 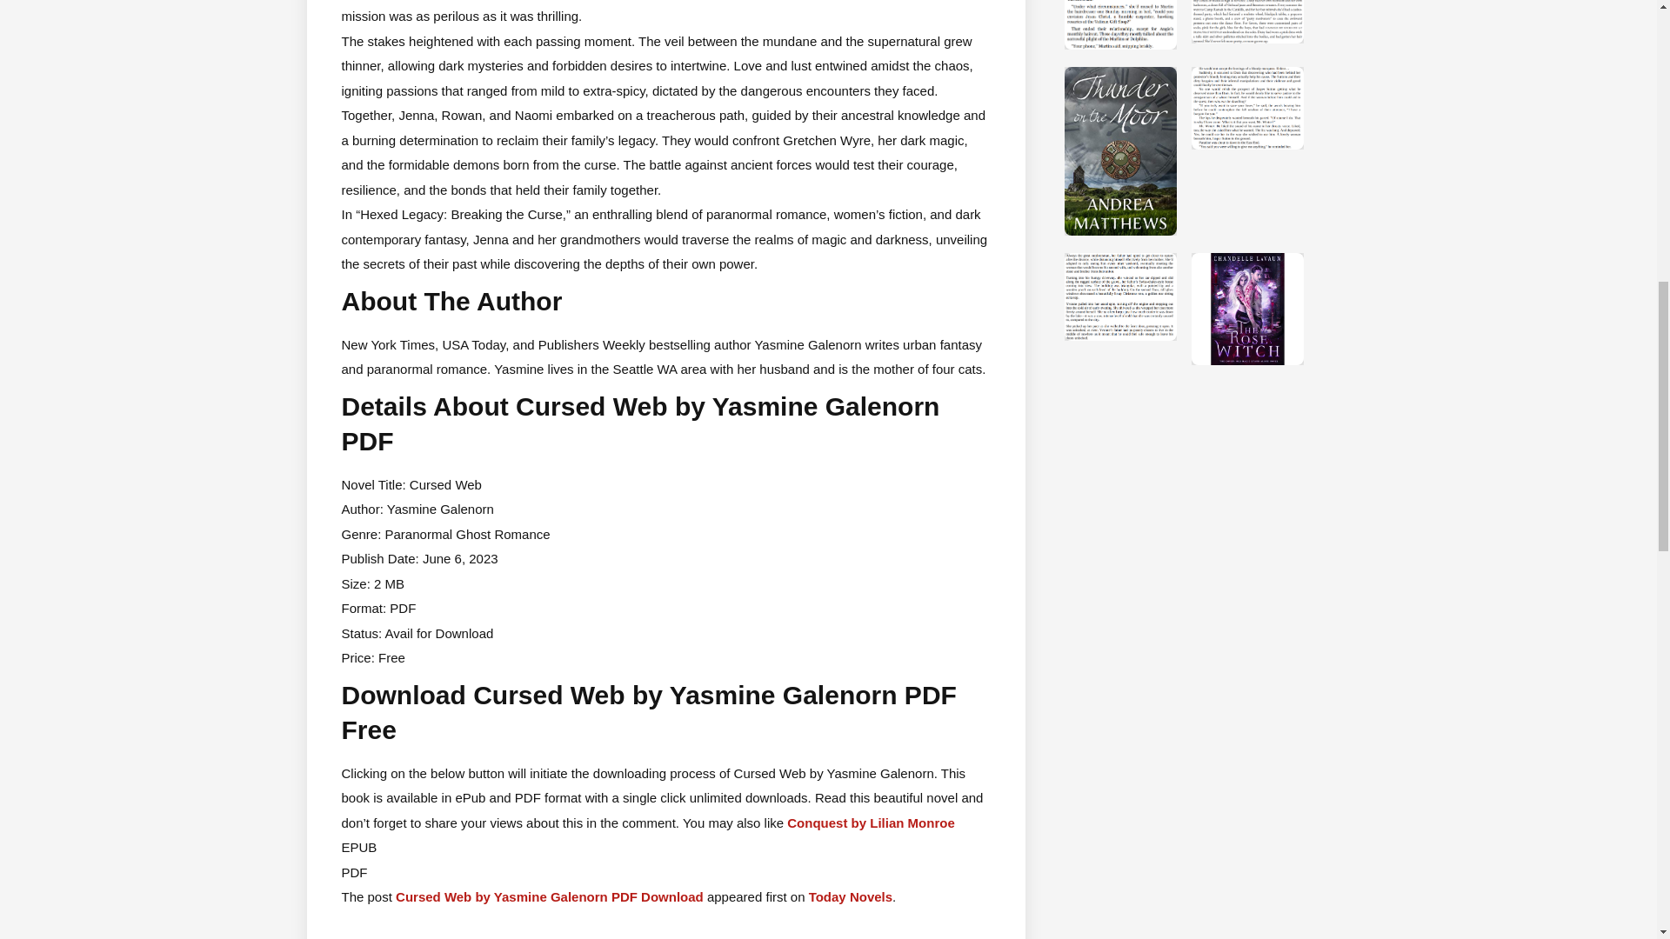 I want to click on Conquest by Lilian Monroe, so click(x=871, y=822).